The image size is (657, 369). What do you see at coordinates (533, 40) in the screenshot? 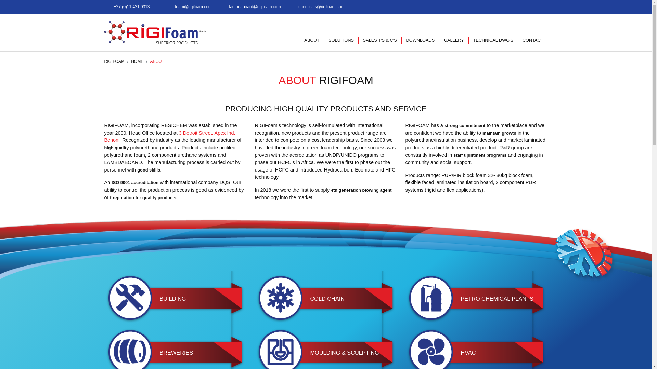
I see `CONTACT` at bounding box center [533, 40].